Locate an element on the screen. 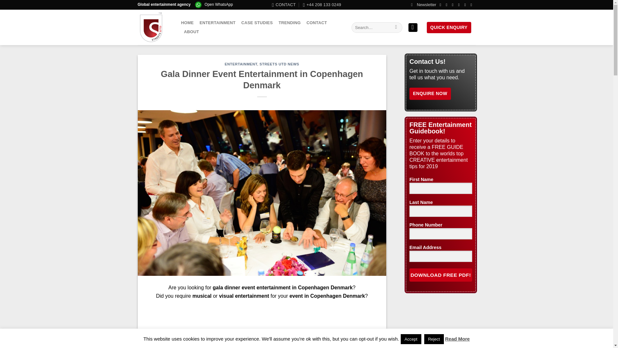 The height and width of the screenshot is (348, 618). Newsletter is located at coordinates (424, 5).